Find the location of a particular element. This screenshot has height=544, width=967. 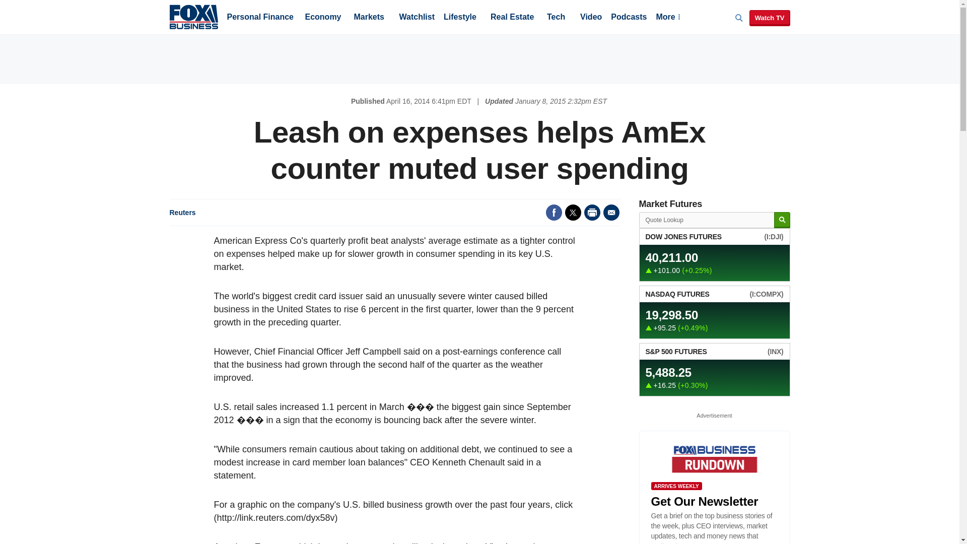

Podcasts is located at coordinates (629, 18).